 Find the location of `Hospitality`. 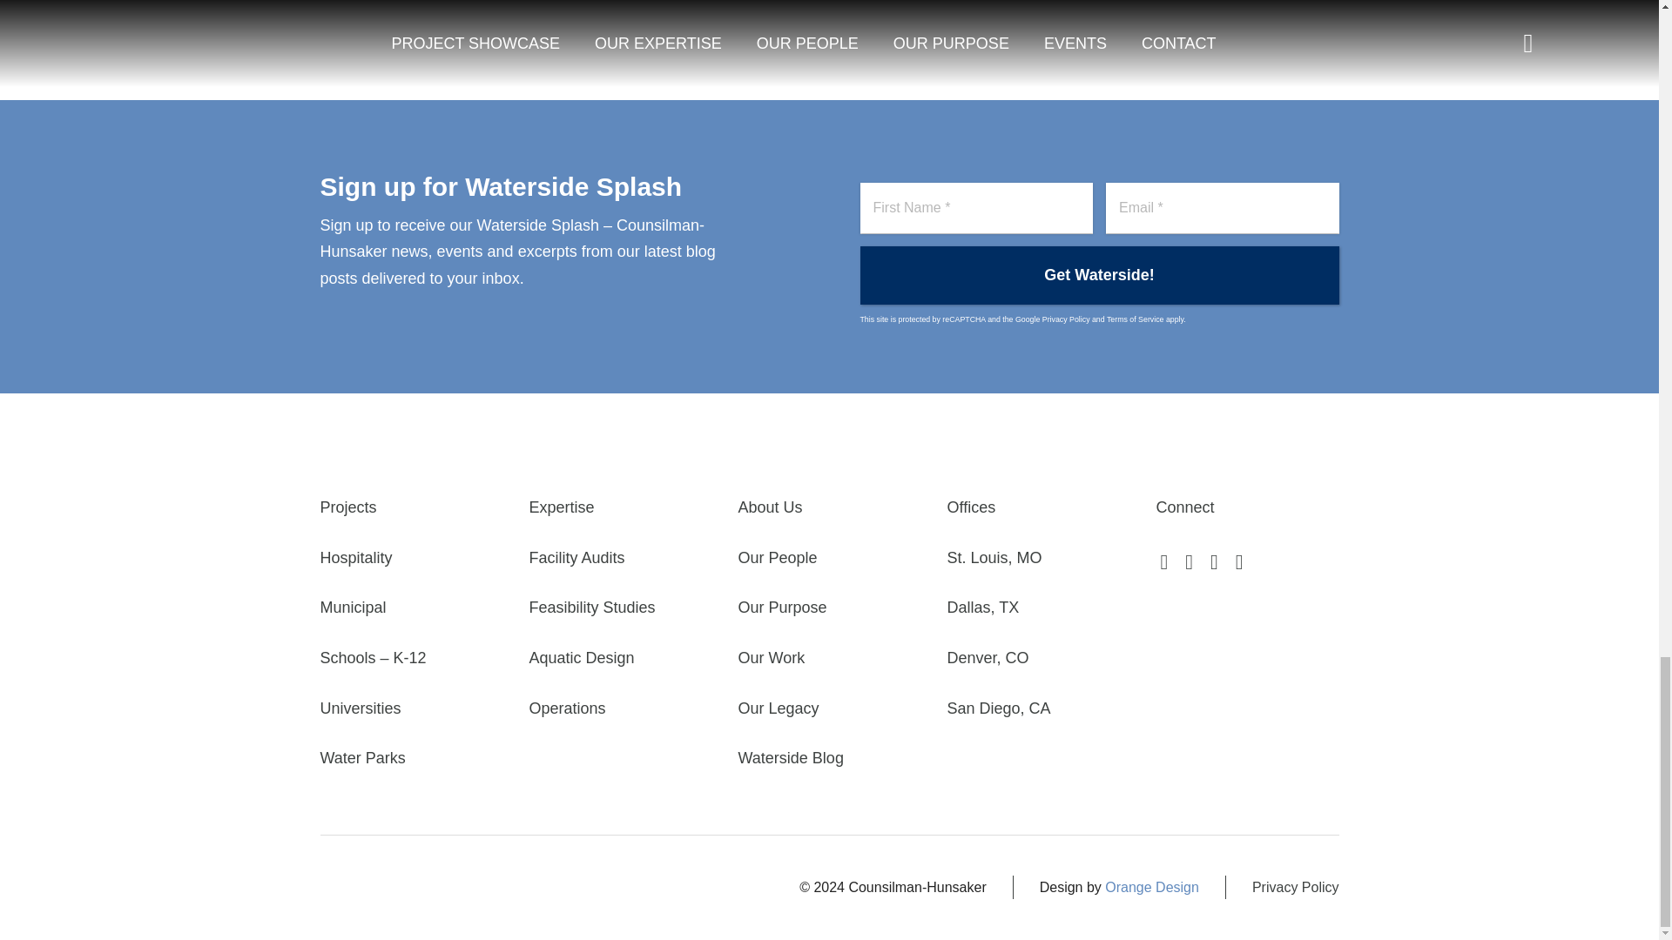

Hospitality is located at coordinates (411, 558).